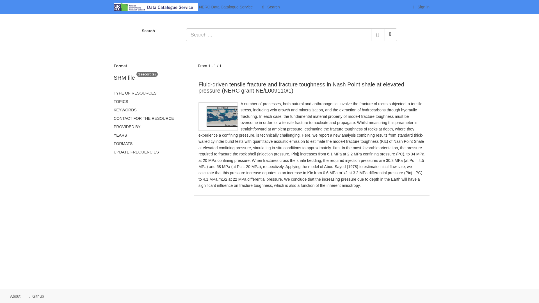 Image resolution: width=539 pixels, height=303 pixels. What do you see at coordinates (378, 35) in the screenshot?
I see `Search` at bounding box center [378, 35].